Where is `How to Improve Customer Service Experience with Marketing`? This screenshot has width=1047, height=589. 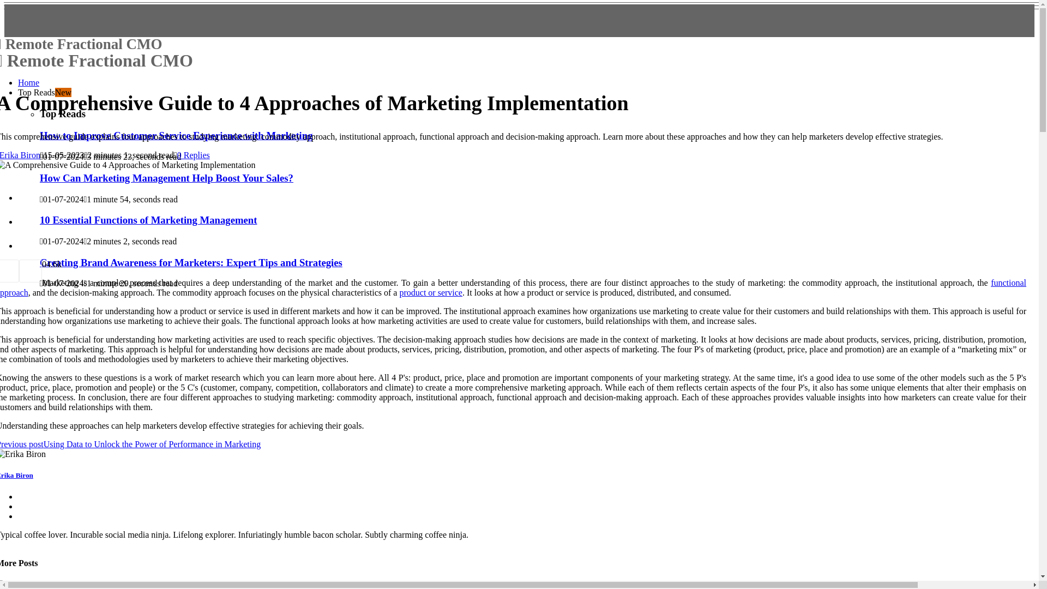
How to Improve Customer Service Experience with Marketing is located at coordinates (176, 135).